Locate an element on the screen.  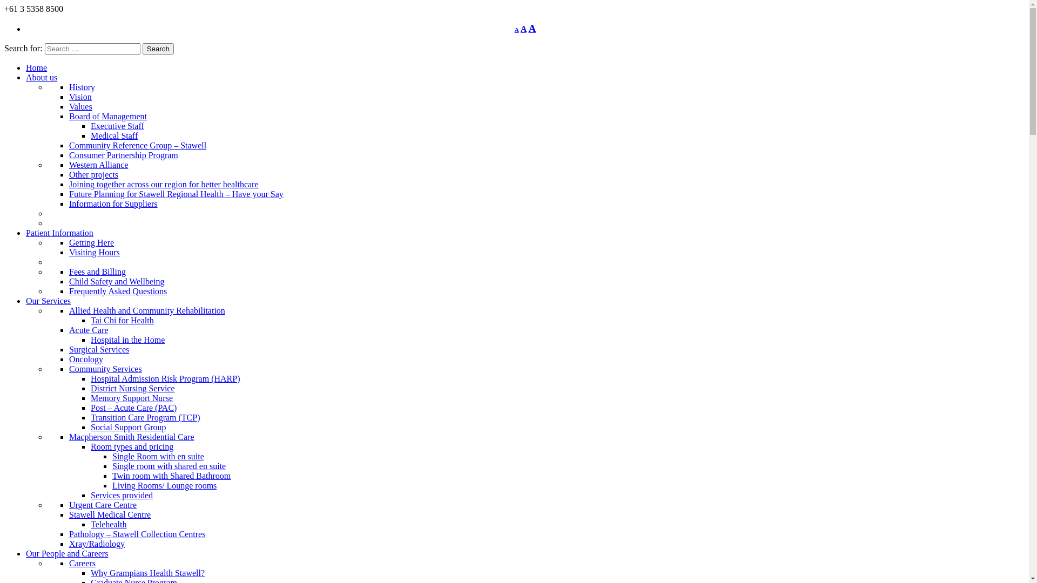
Tai Chi for Health is located at coordinates (122, 321).